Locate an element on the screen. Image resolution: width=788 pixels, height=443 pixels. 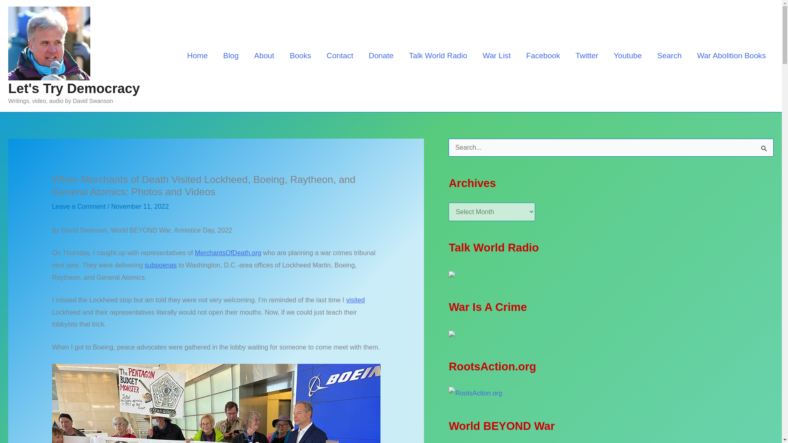
Talk World Radio is located at coordinates (438, 55).